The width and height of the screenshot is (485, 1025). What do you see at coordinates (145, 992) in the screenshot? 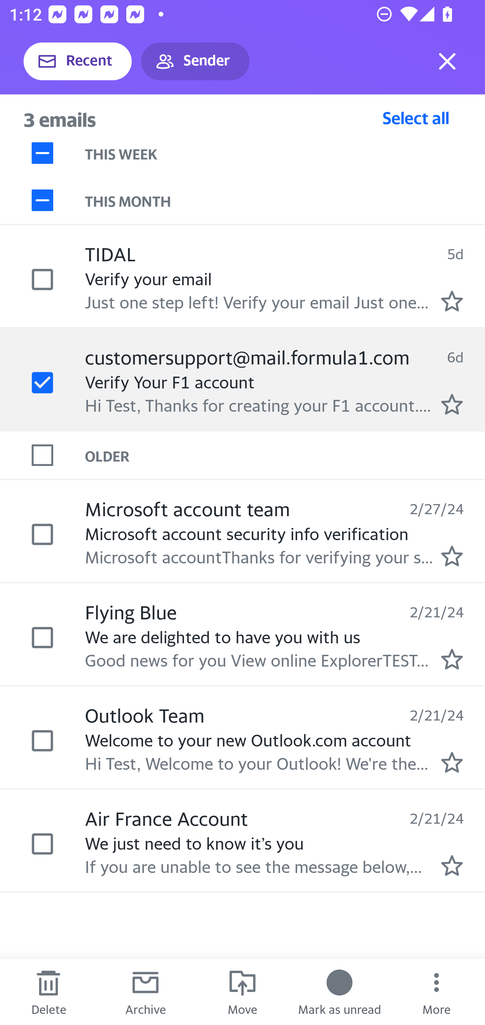
I see `Archive` at bounding box center [145, 992].